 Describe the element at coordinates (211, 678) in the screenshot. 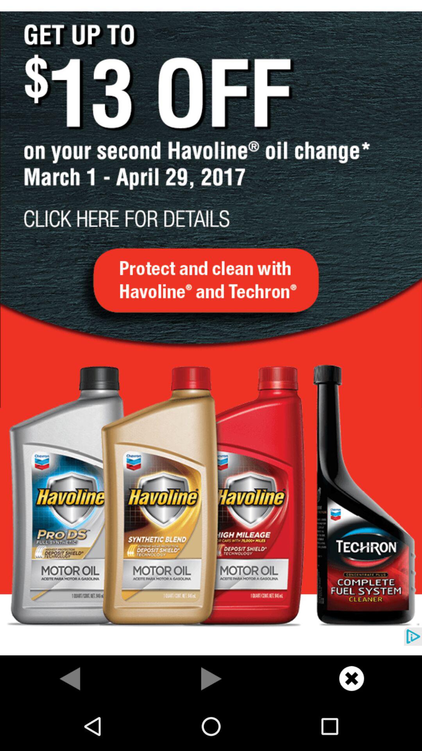

I see `go to play` at that location.